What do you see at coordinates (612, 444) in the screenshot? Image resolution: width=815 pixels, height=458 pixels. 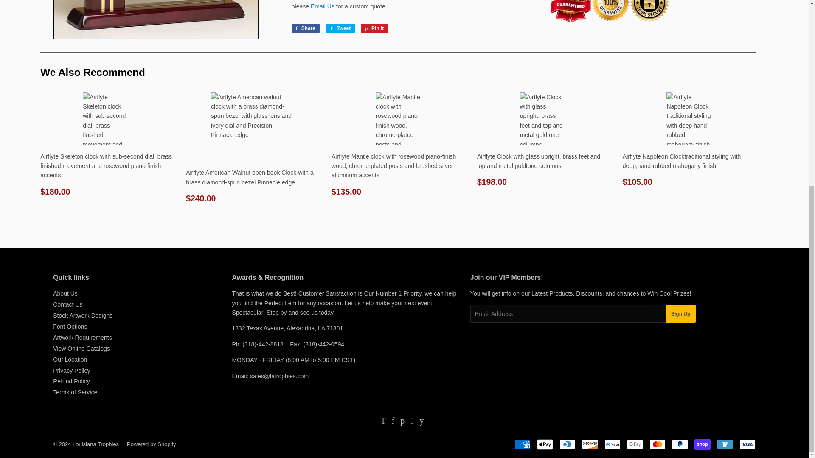 I see `Meta Pay` at bounding box center [612, 444].